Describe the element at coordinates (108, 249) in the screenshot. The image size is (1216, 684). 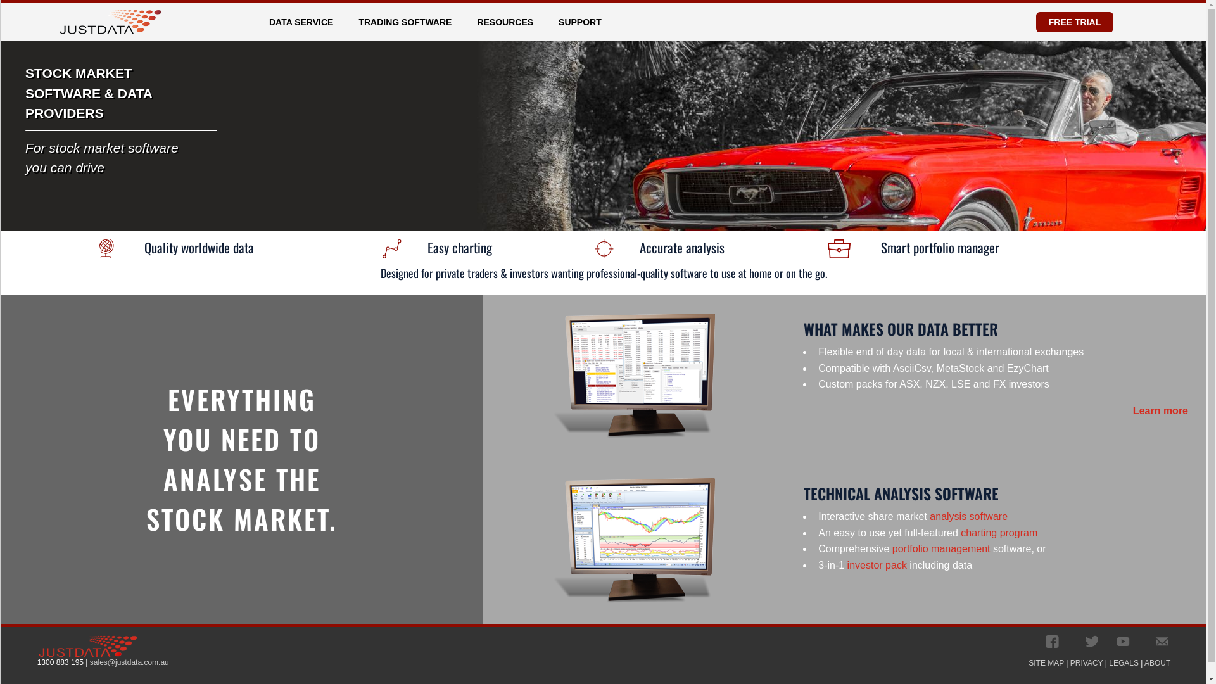
I see `Quality Worldwide Data` at that location.